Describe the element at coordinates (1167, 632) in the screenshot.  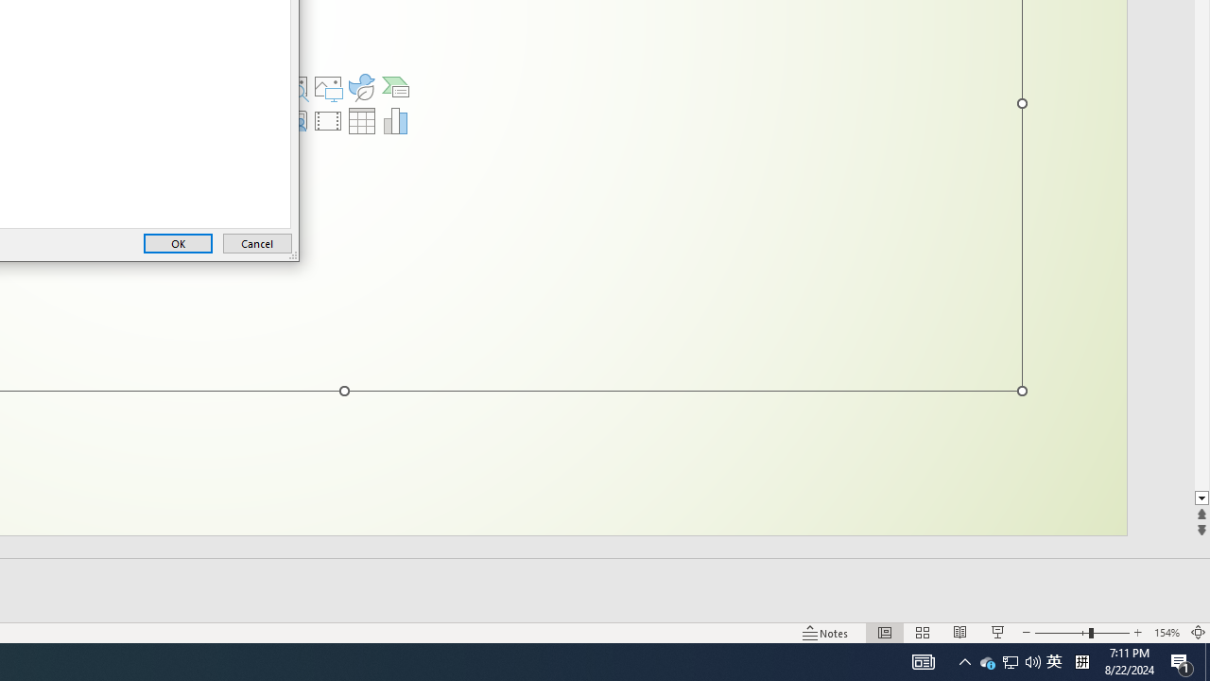
I see `Zoom 154%` at that location.